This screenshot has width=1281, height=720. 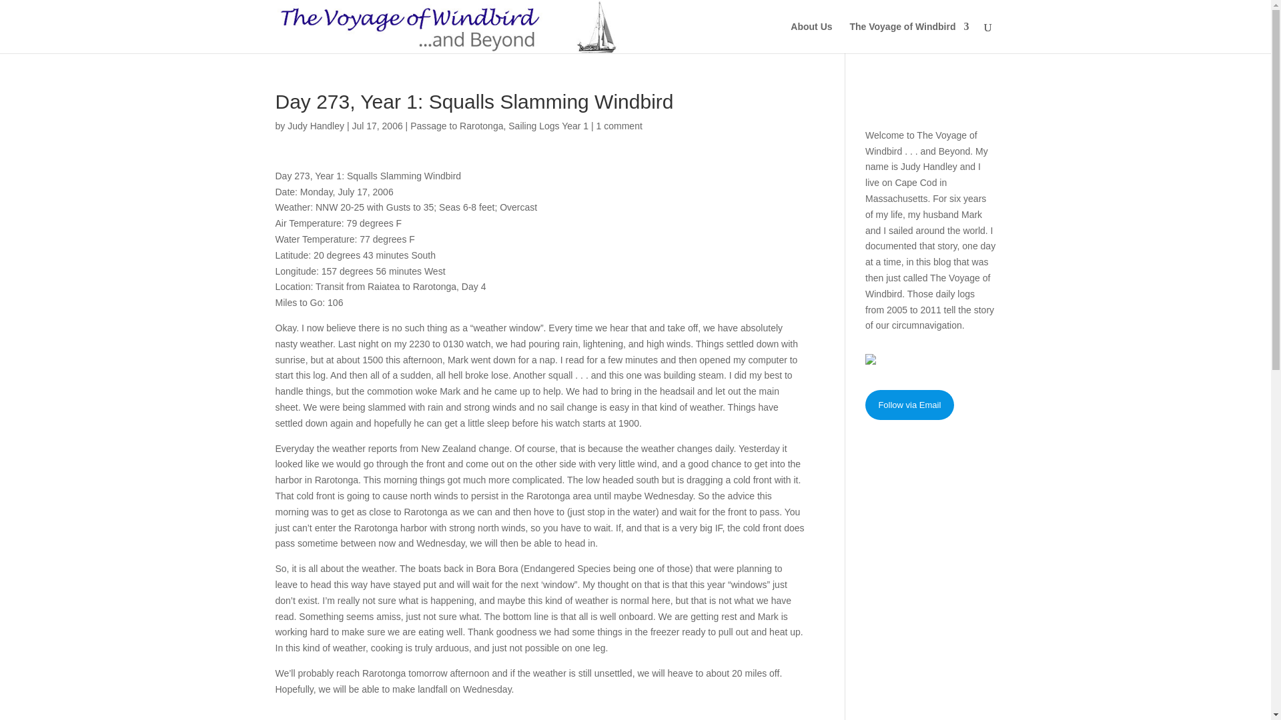 What do you see at coordinates (316, 125) in the screenshot?
I see `Judy Handley` at bounding box center [316, 125].